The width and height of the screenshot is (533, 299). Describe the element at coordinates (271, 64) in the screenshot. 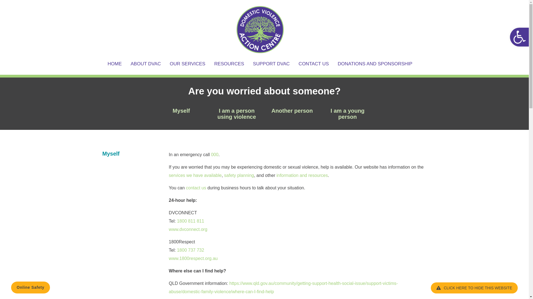

I see `SUPPORT DVAC` at that location.